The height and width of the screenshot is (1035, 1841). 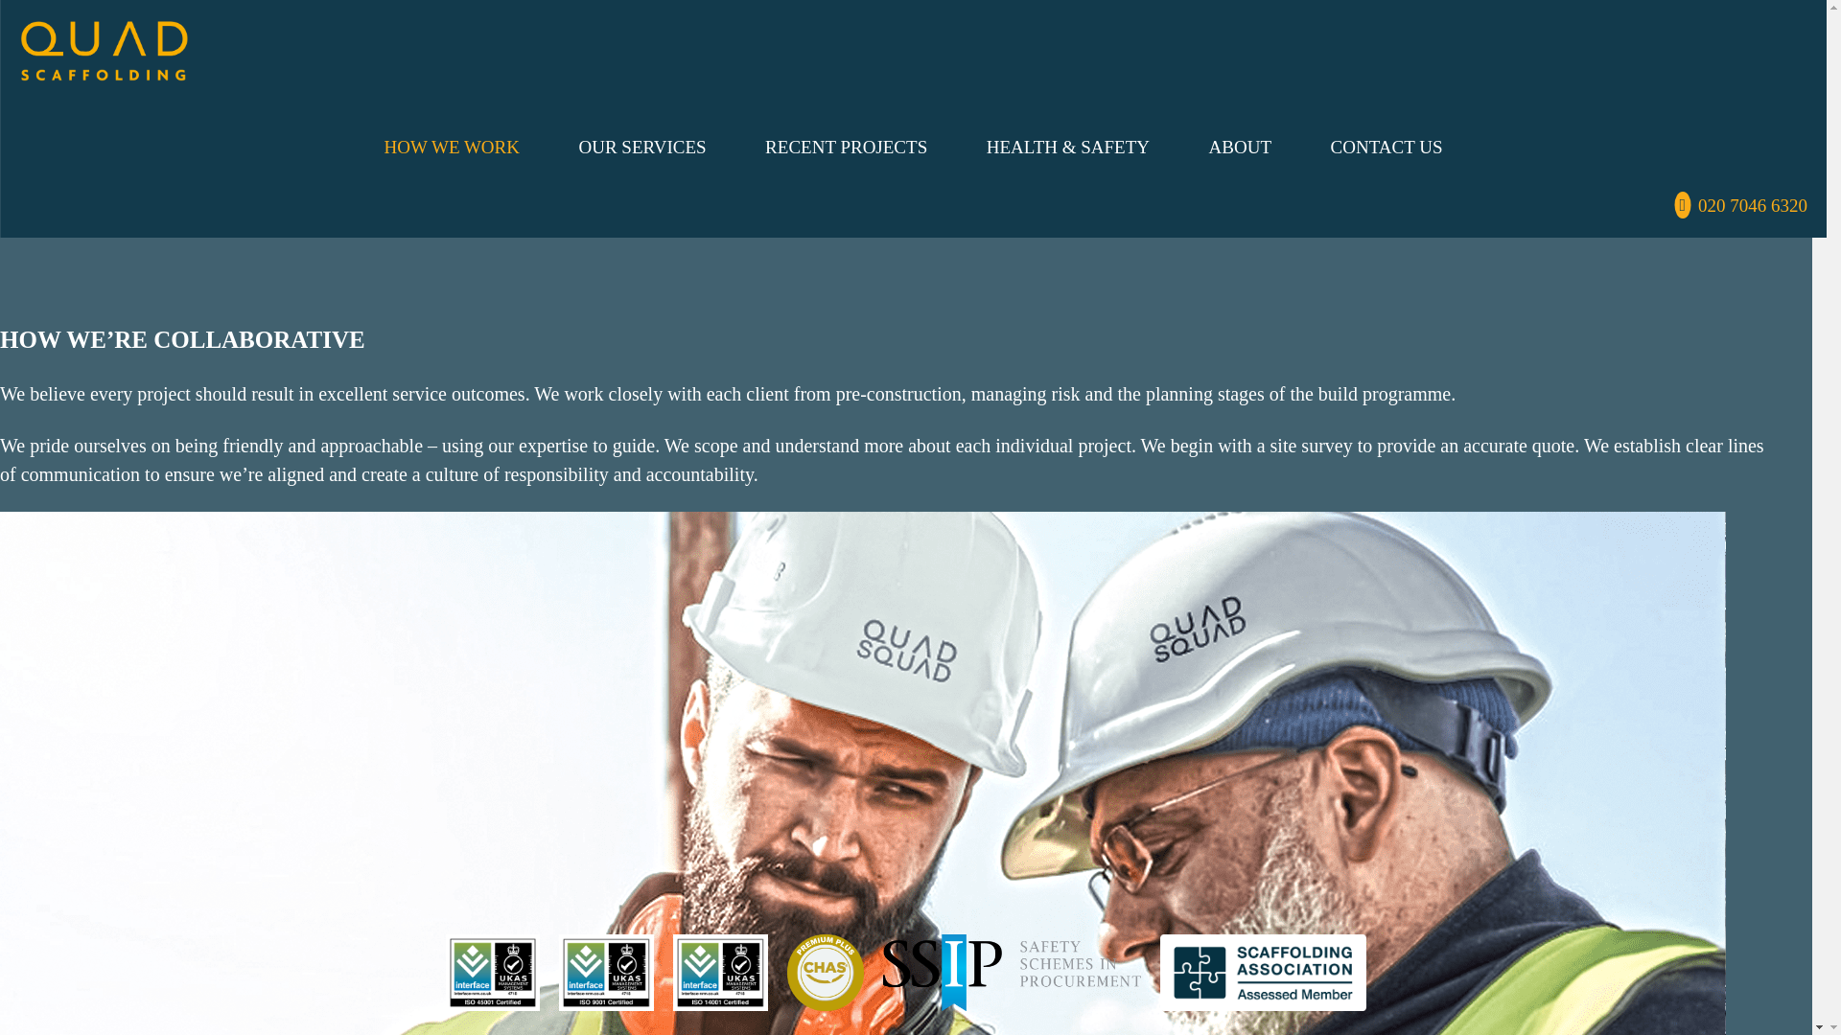 What do you see at coordinates (642, 147) in the screenshot?
I see `OUR SERVICES` at bounding box center [642, 147].